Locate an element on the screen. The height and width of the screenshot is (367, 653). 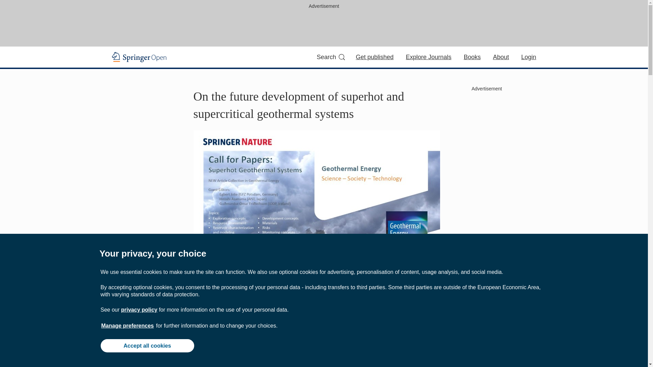
Login is located at coordinates (529, 57).